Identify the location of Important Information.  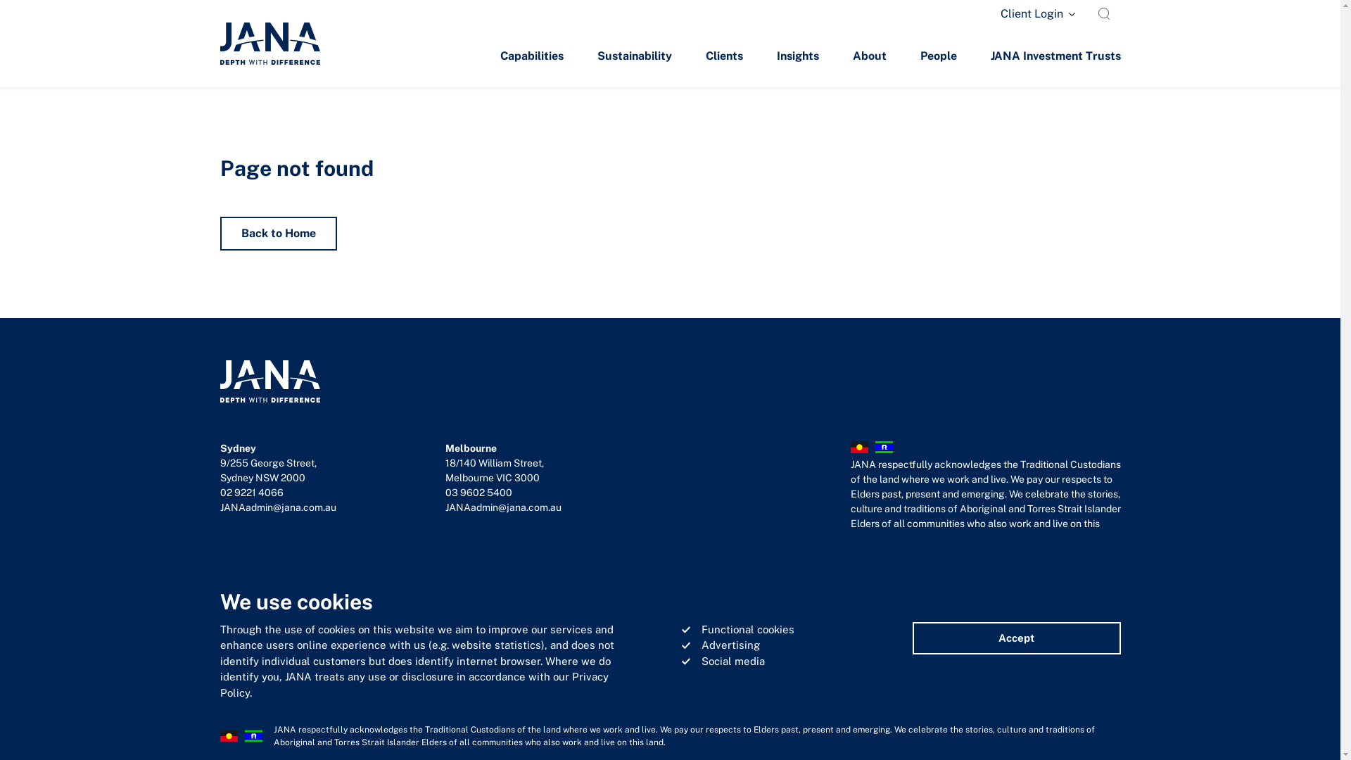
(777, 601).